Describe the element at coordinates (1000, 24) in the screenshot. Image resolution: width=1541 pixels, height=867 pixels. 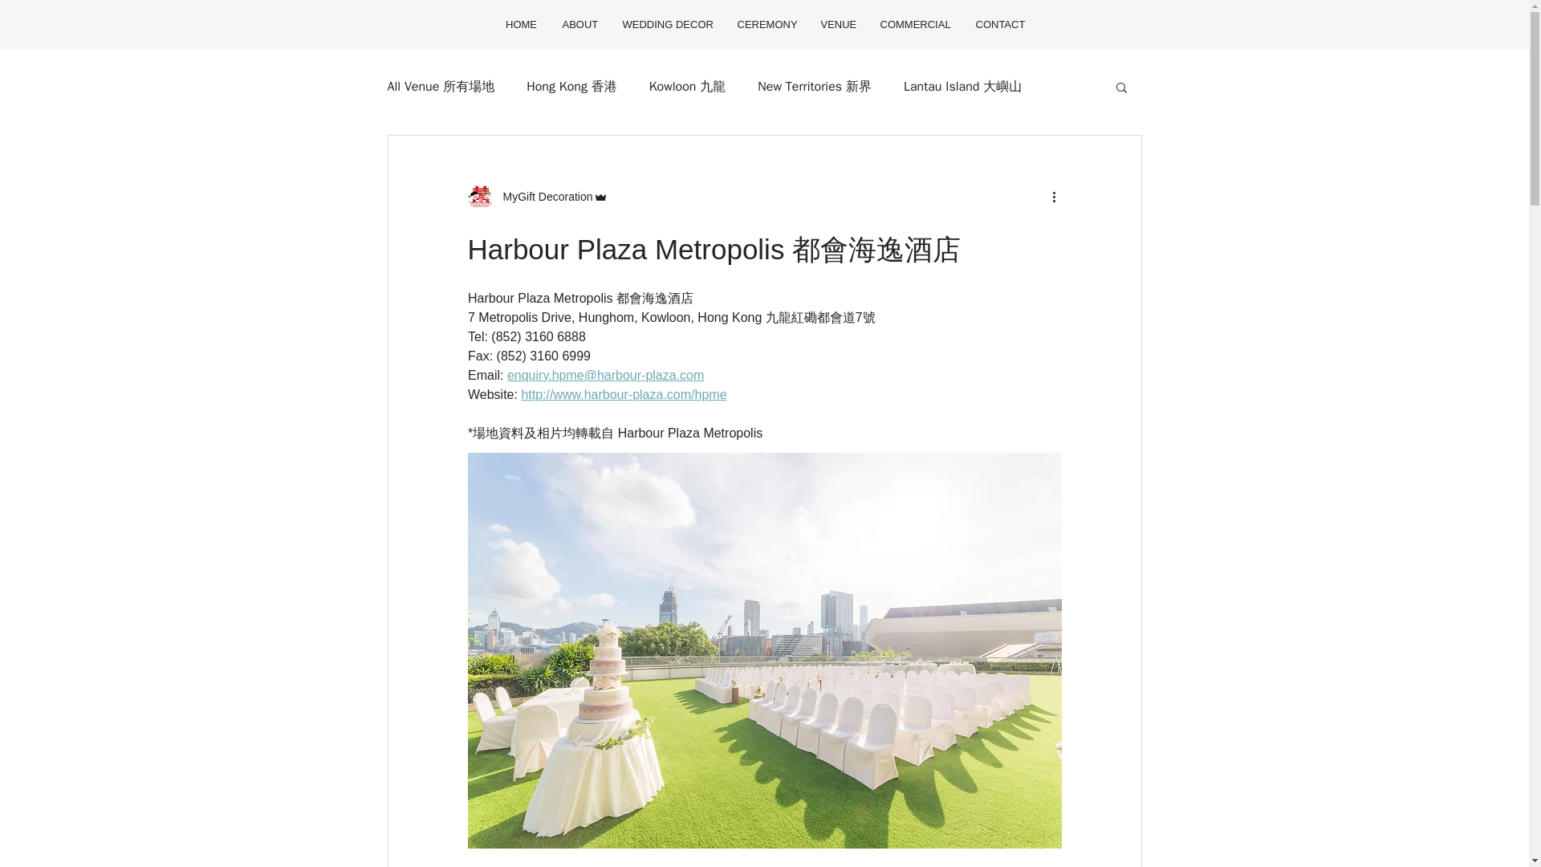
I see `CONTACT` at that location.